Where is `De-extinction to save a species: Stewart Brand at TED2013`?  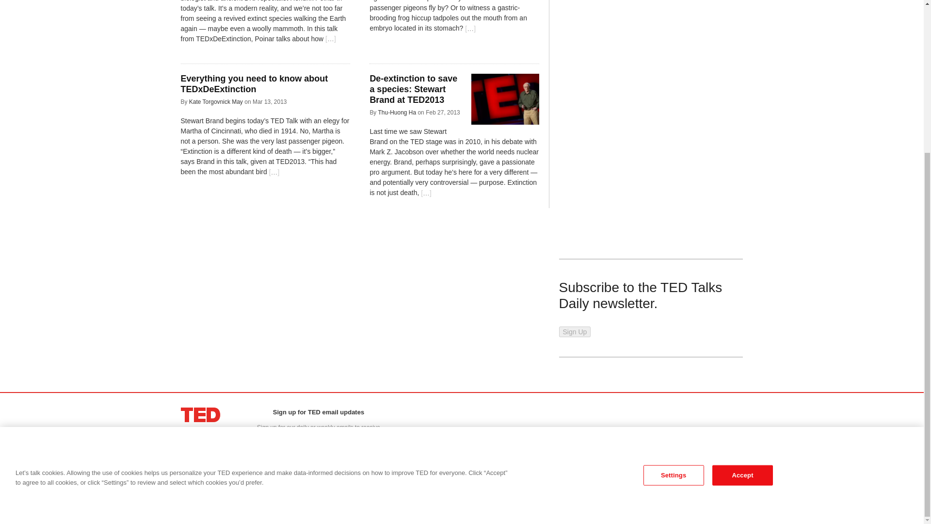 De-extinction to save a species: Stewart Brand at TED2013 is located at coordinates (413, 89).